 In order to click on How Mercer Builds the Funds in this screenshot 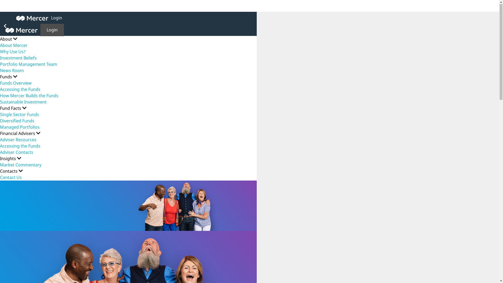, I will do `click(29, 96)`.